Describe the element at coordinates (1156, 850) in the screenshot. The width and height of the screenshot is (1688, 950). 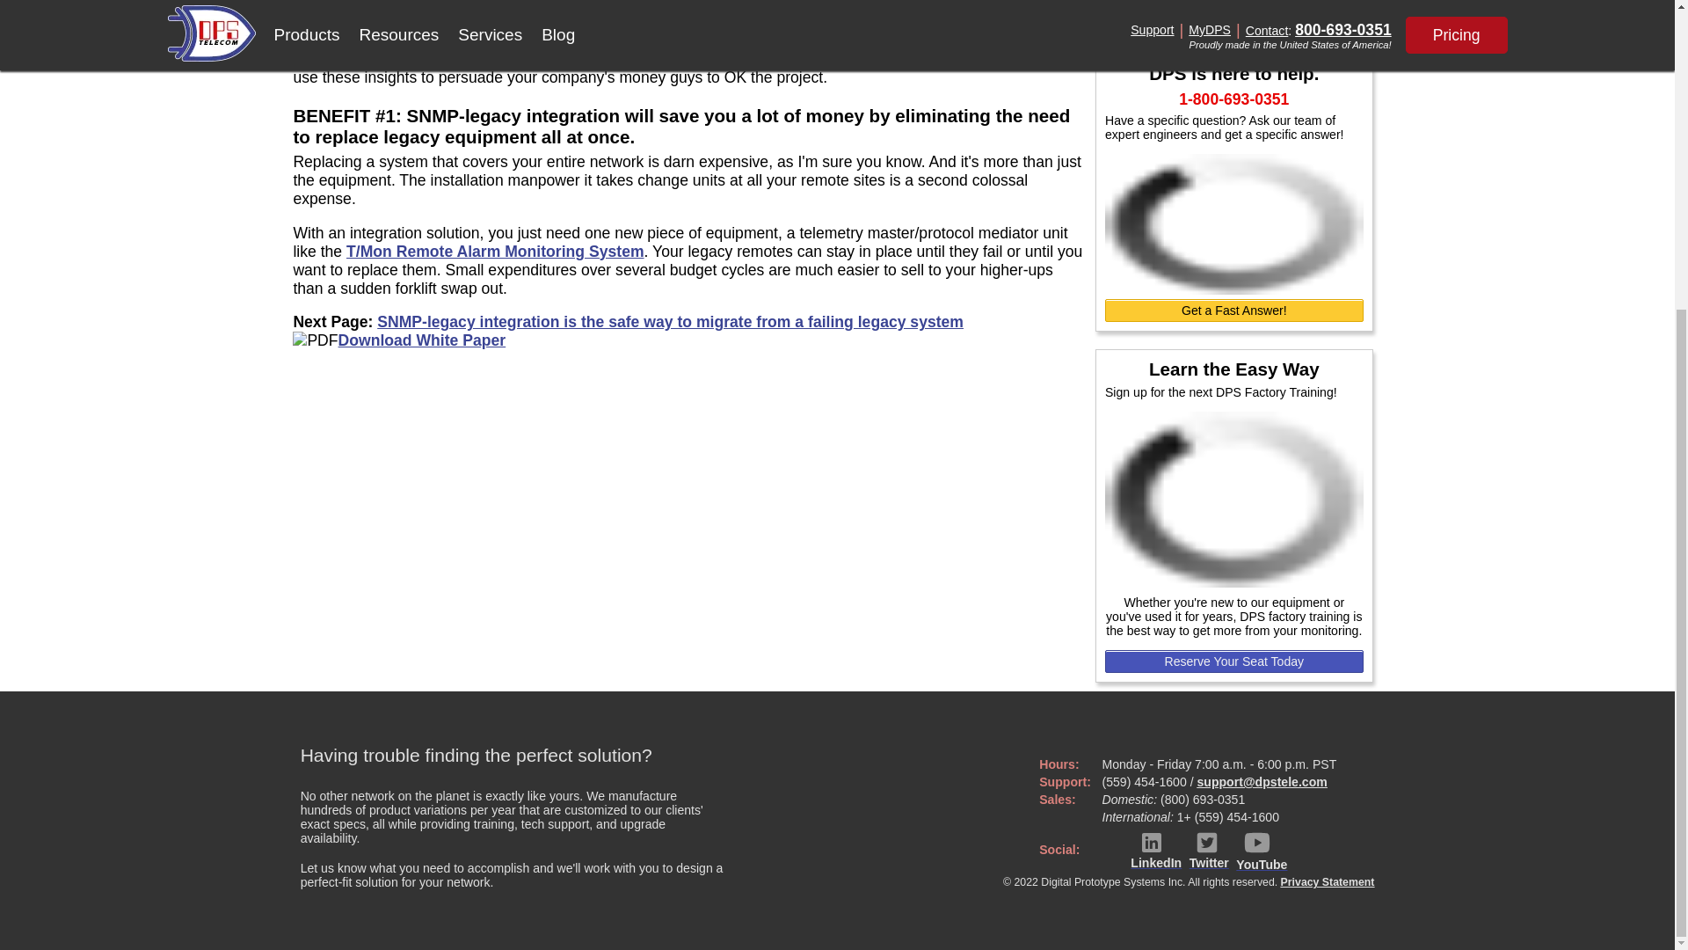
I see `LinkedIn` at that location.